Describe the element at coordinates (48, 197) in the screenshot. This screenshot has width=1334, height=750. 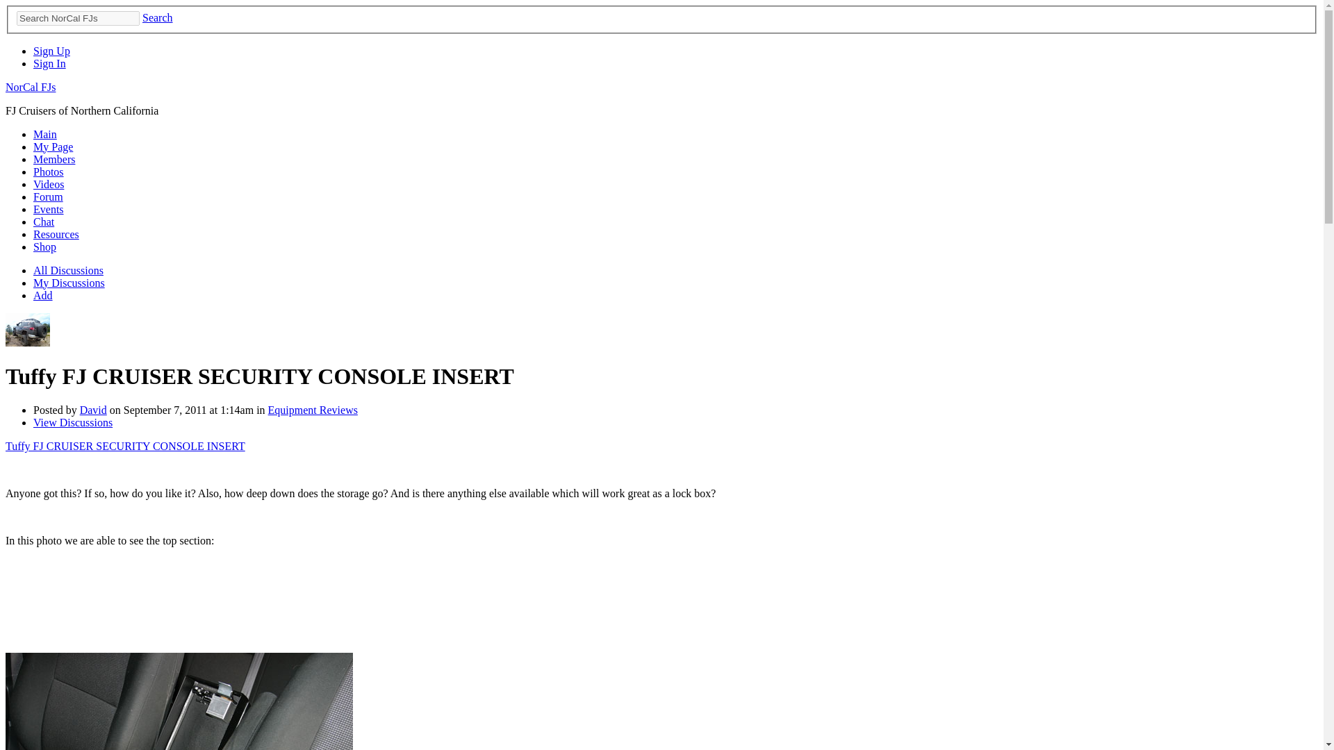
I see `Forum` at that location.